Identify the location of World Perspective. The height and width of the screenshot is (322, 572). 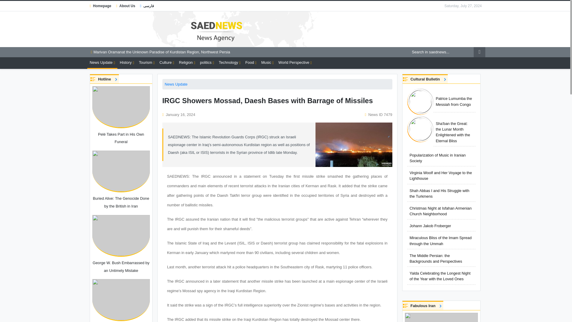
(295, 63).